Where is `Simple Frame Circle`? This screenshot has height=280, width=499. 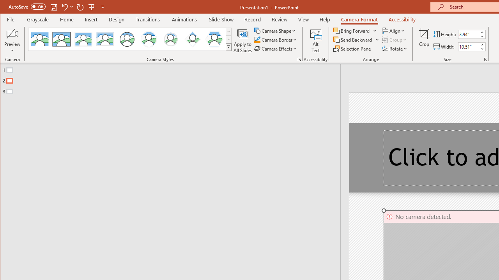 Simple Frame Circle is located at coordinates (127, 39).